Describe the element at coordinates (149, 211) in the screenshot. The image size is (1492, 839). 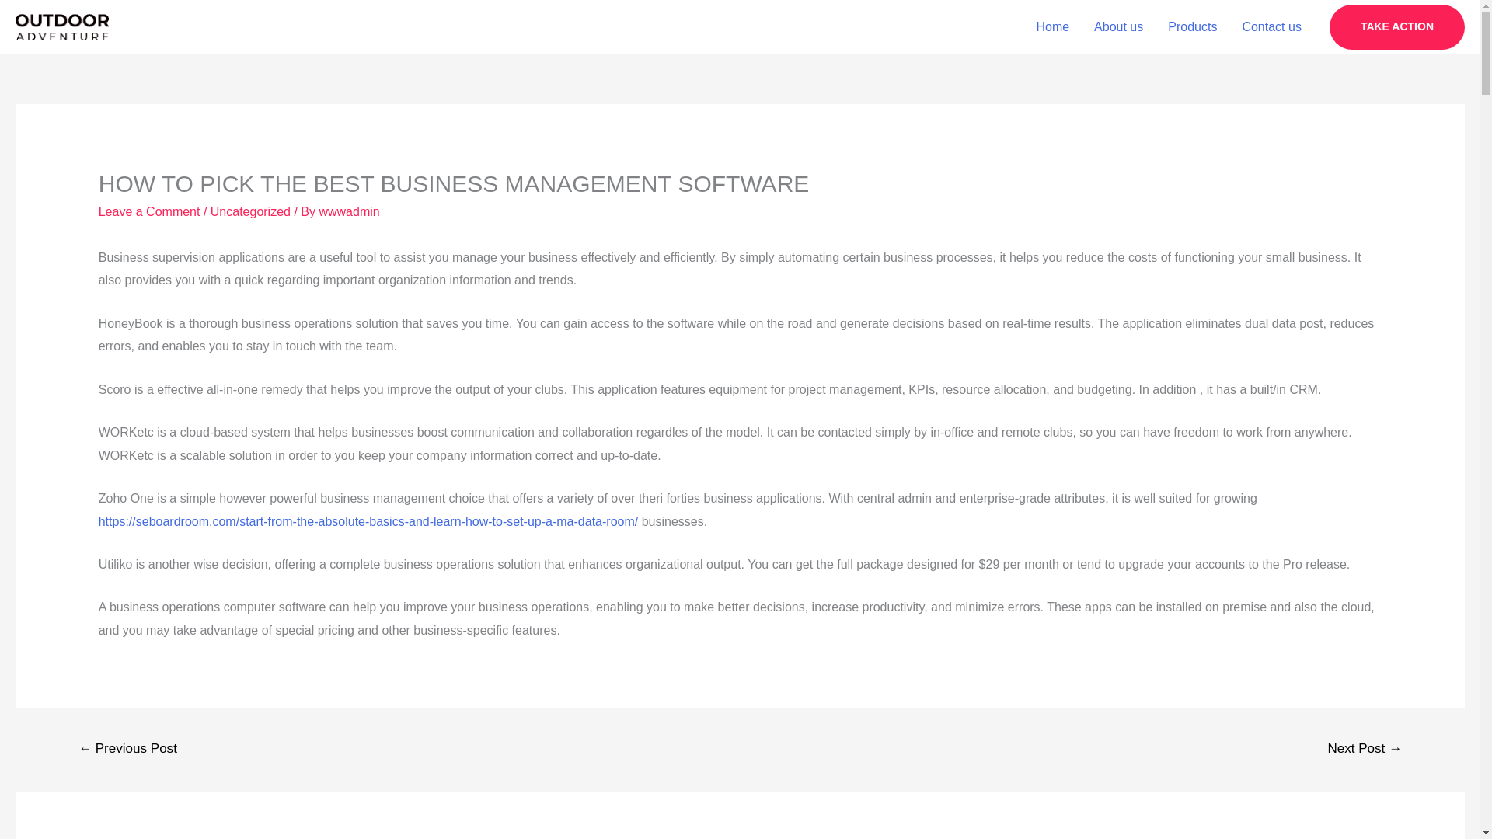
I see `Leave a Comment` at that location.